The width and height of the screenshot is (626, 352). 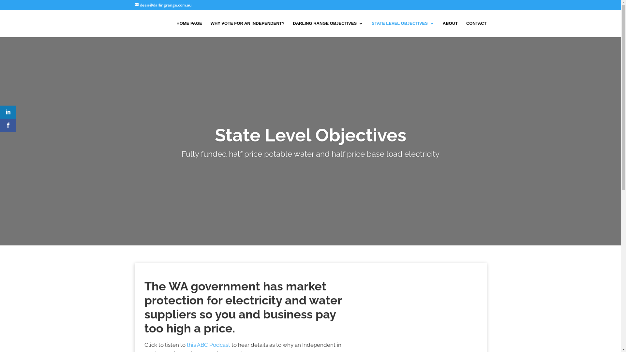 What do you see at coordinates (477, 29) in the screenshot?
I see `CONTACT` at bounding box center [477, 29].